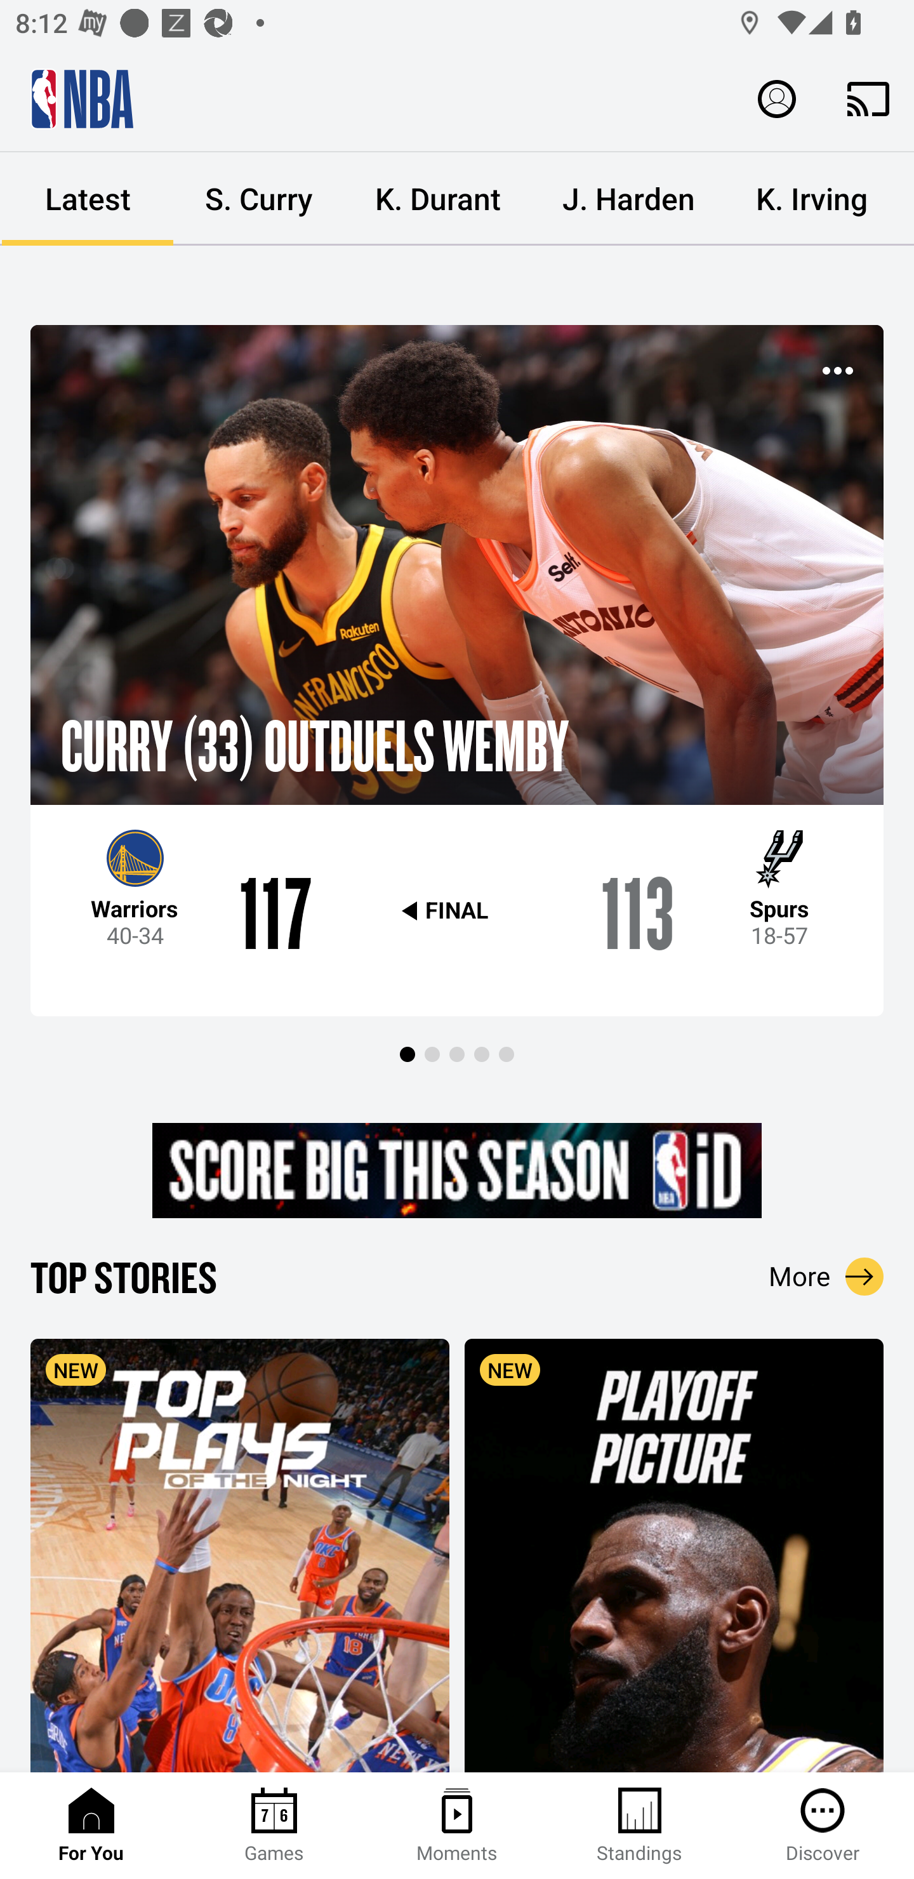  What do you see at coordinates (812, 199) in the screenshot?
I see `K. Irving` at bounding box center [812, 199].